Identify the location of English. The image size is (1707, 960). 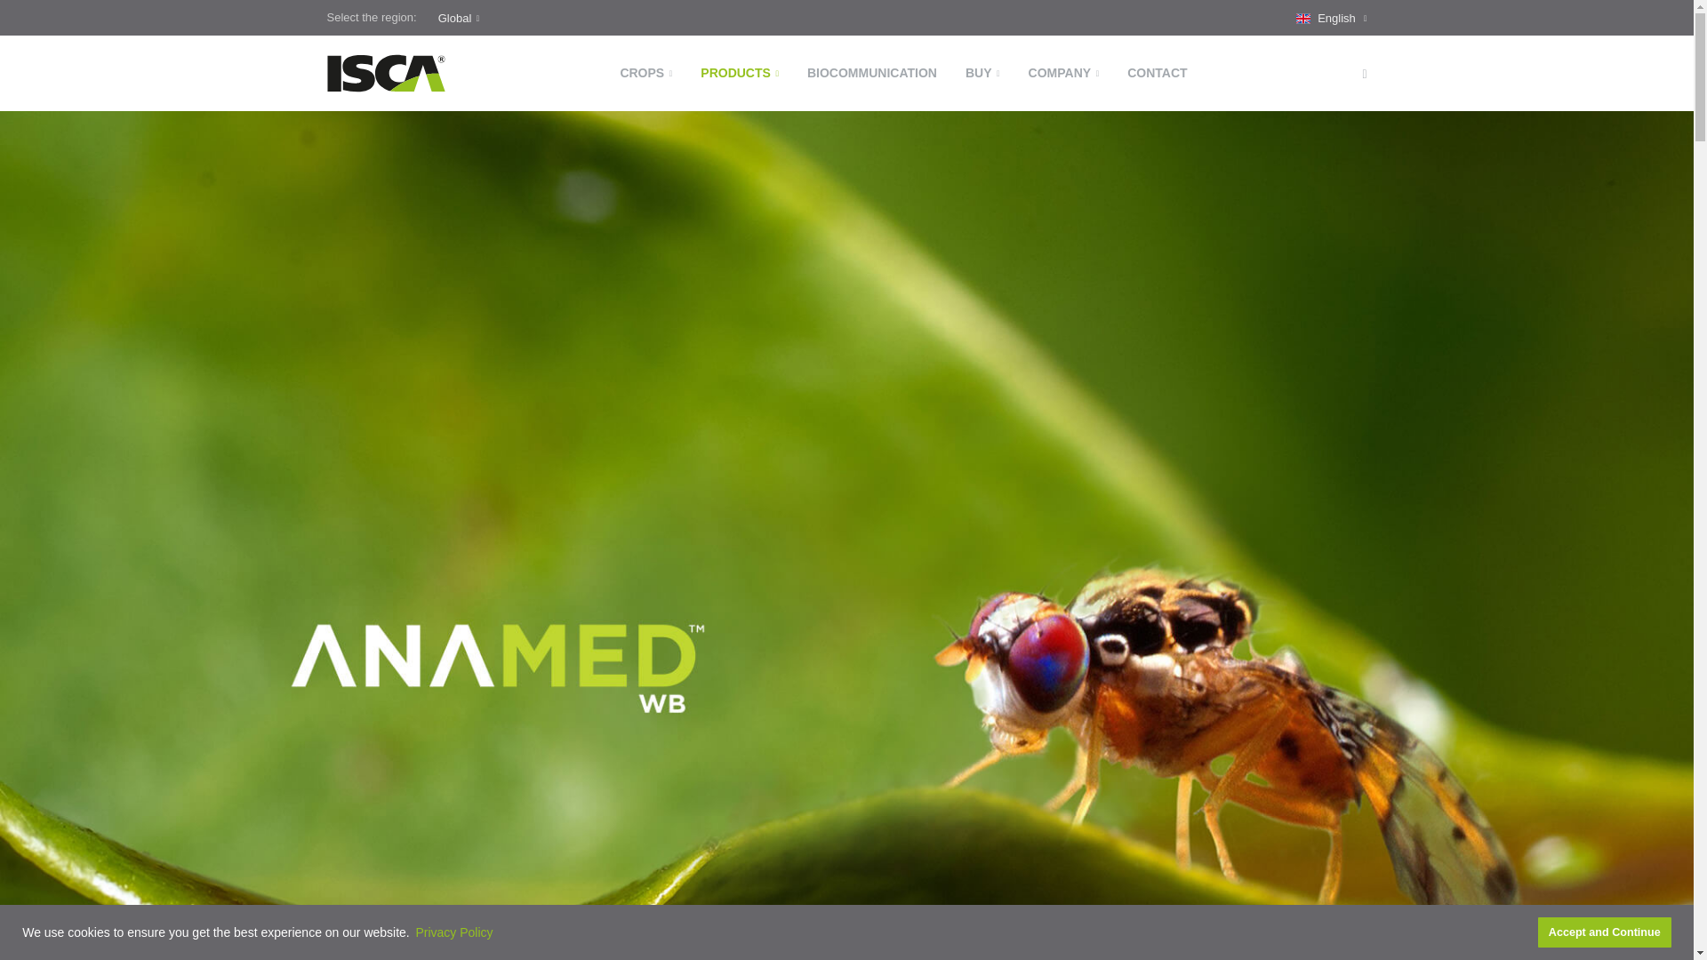
(1331, 18).